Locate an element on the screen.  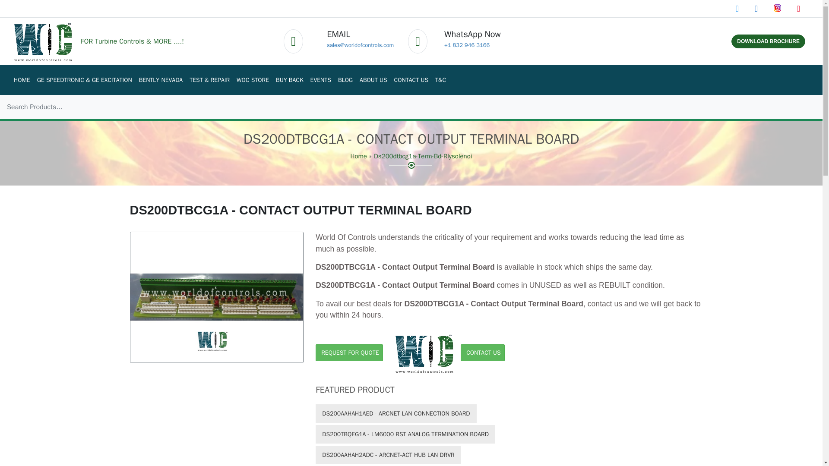
DS200TBQEG1A - LM6000 RST ANALOG TERMINATION BOARD is located at coordinates (405, 434).